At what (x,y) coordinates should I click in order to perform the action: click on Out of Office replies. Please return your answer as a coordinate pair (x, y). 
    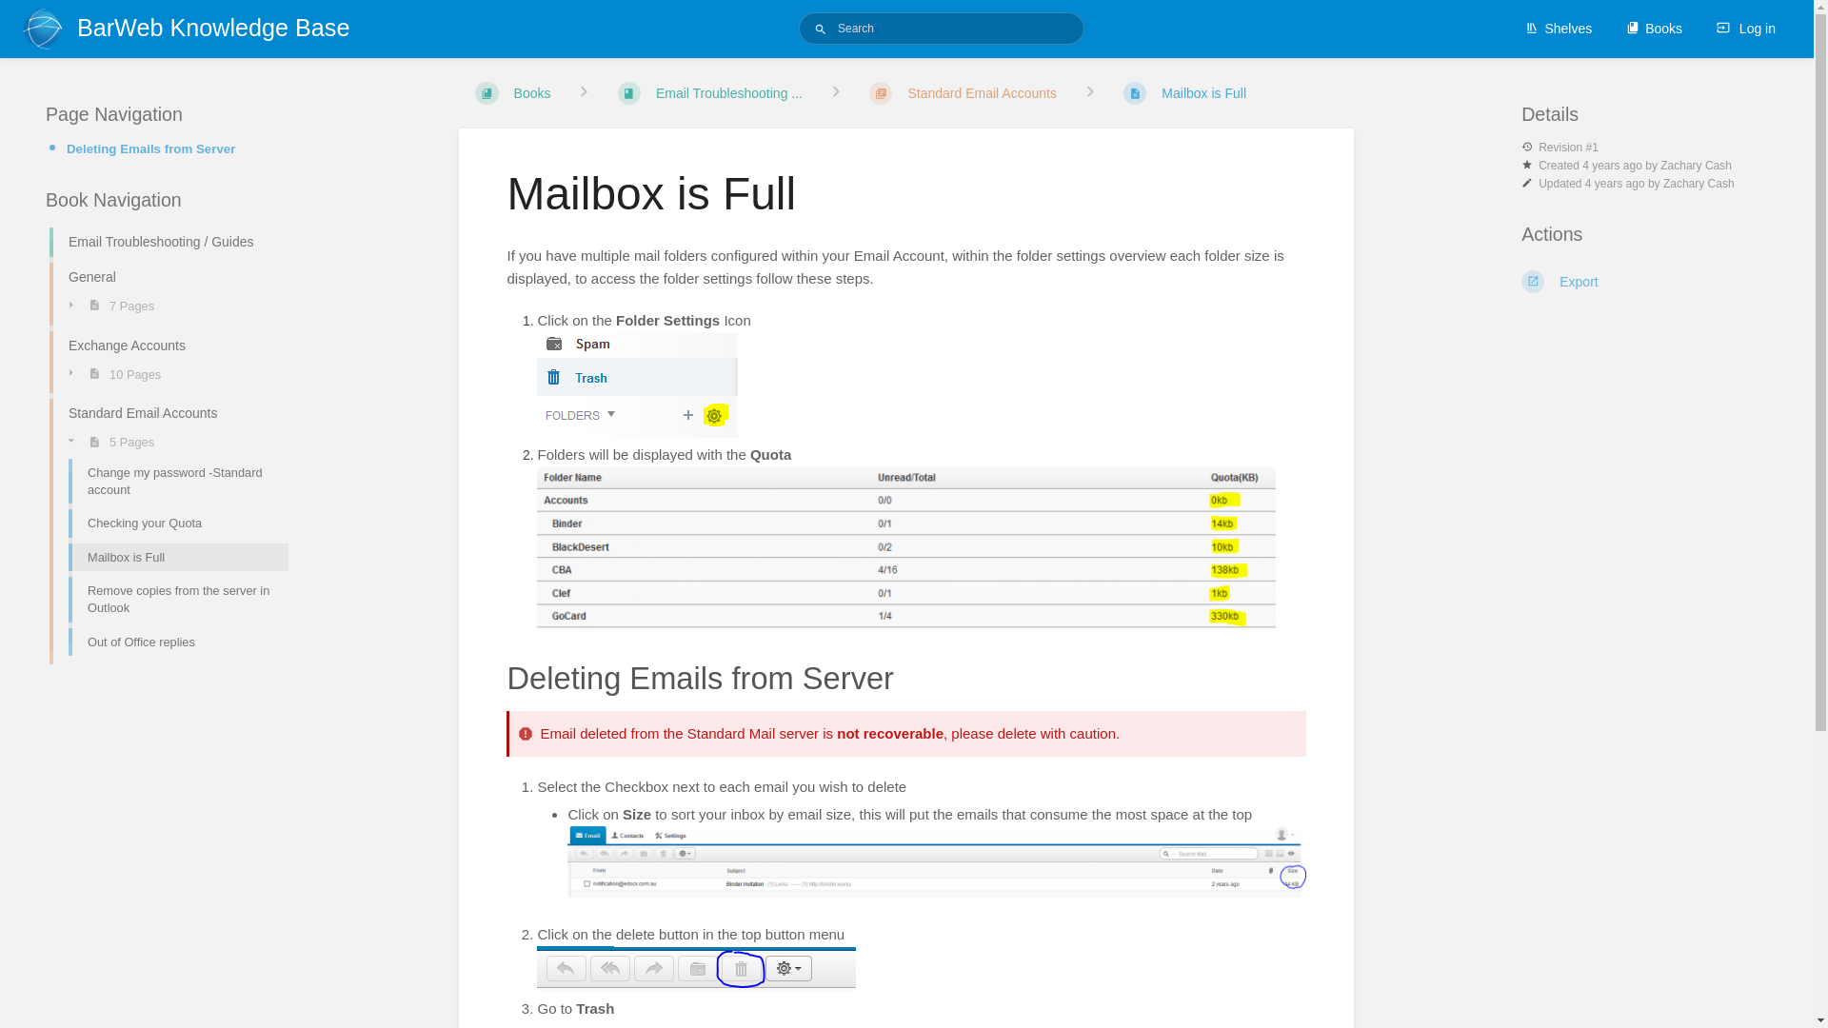
    Looking at the image, I should click on (179, 642).